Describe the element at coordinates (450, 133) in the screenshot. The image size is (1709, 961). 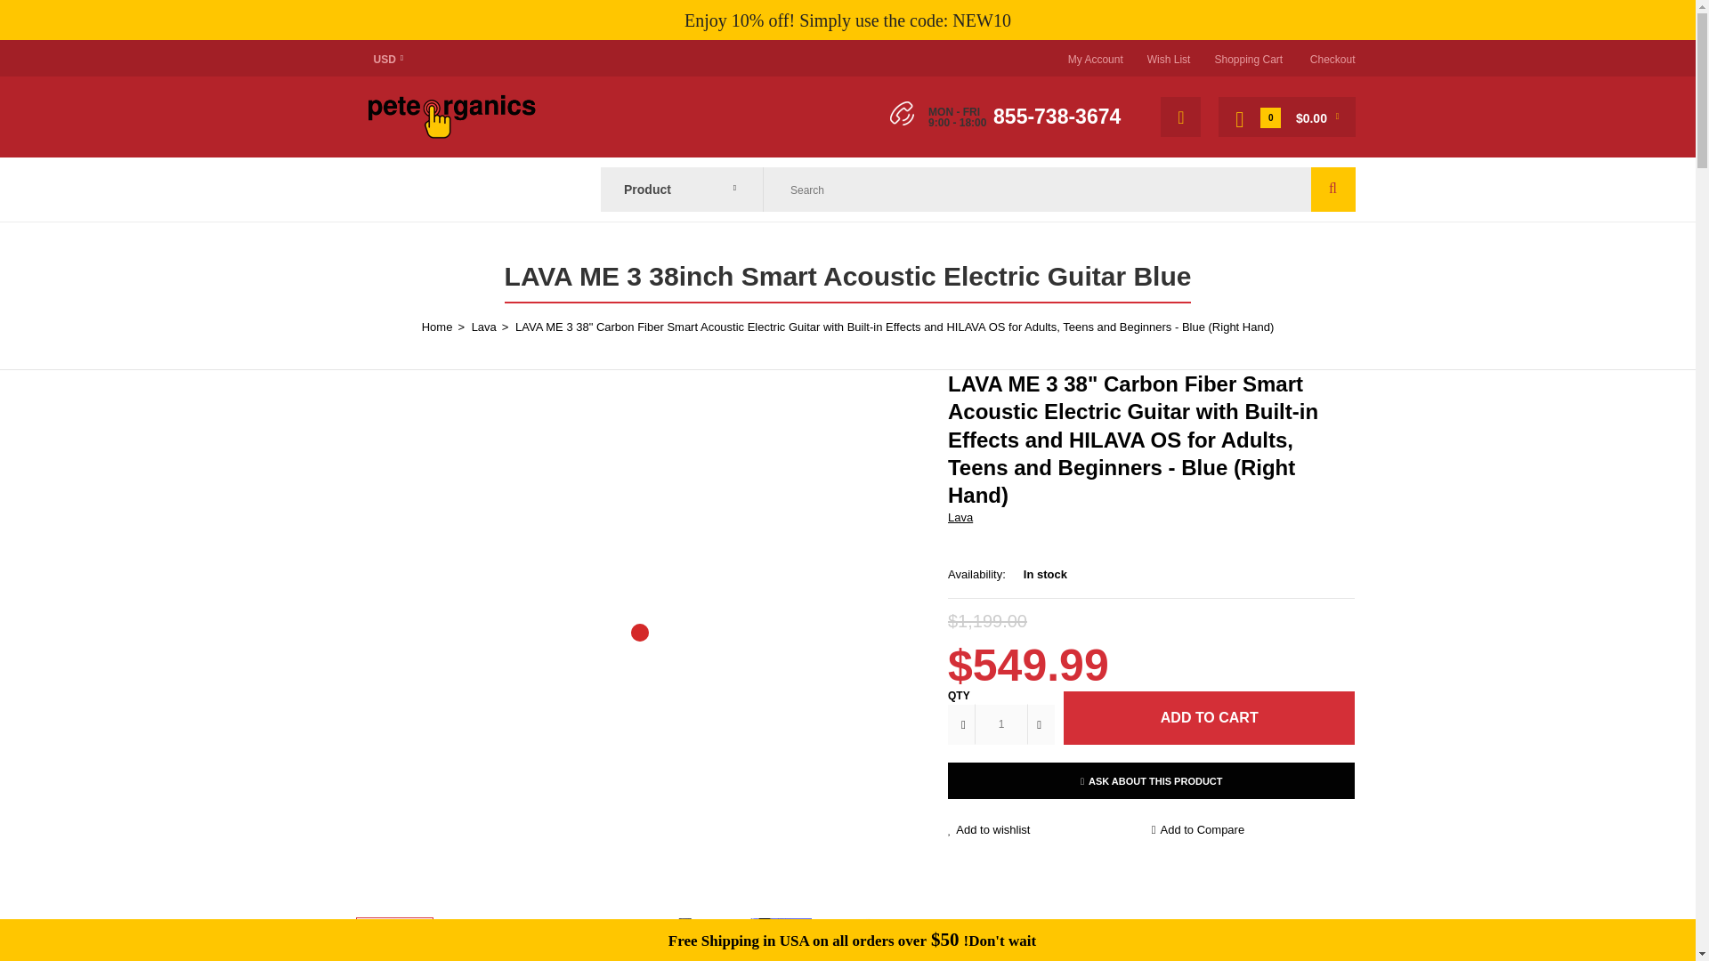
I see `Pete Organics` at that location.